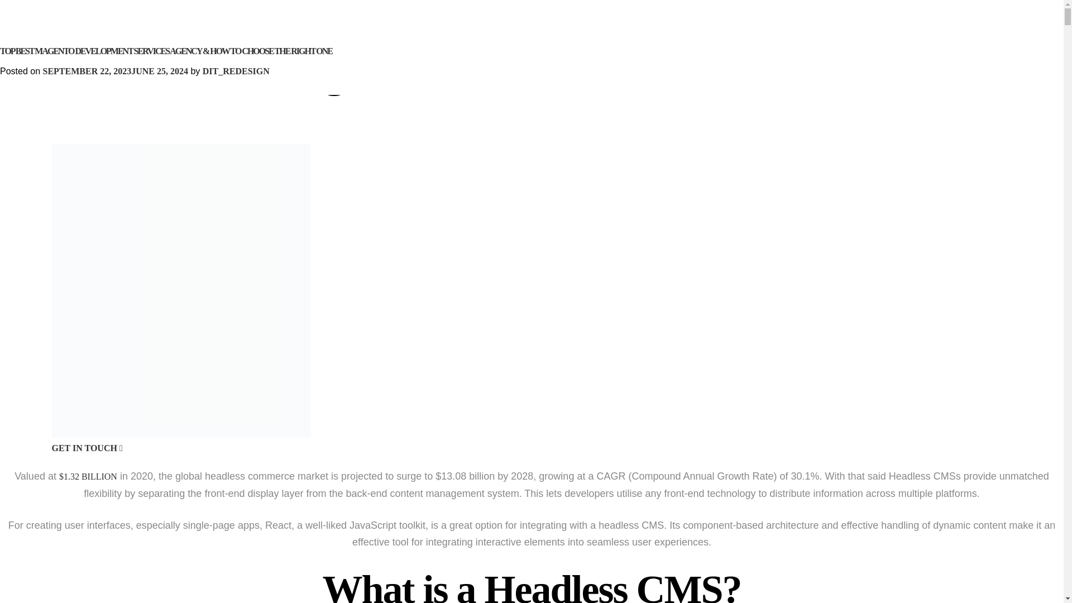  What do you see at coordinates (97, 71) in the screenshot?
I see `JUNE 3, 2024JUNE 18, 2024` at bounding box center [97, 71].